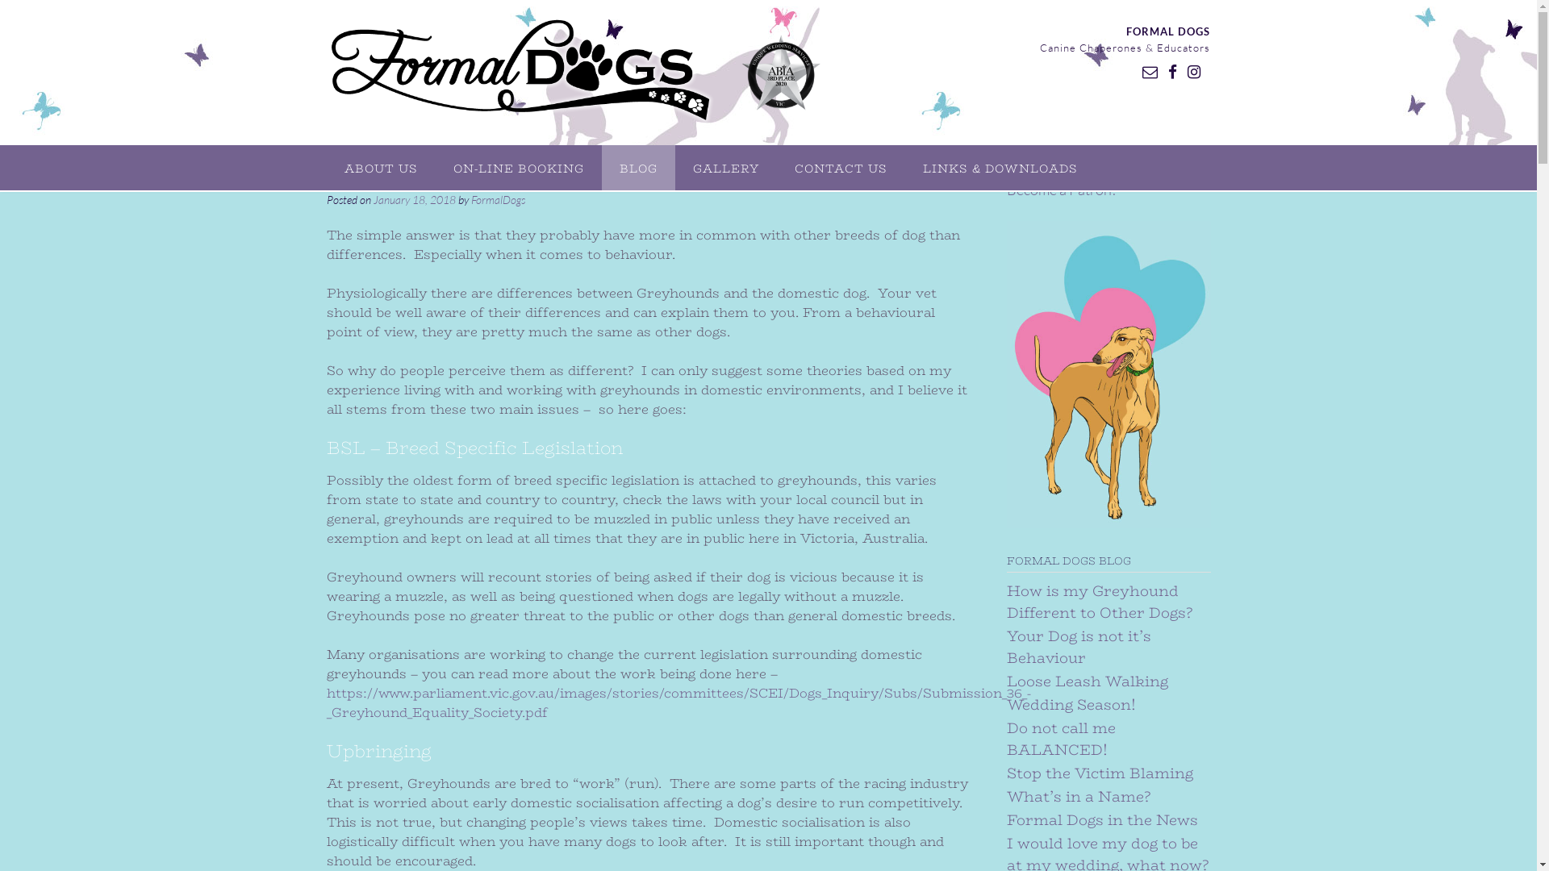 Image resolution: width=1549 pixels, height=871 pixels. Describe the element at coordinates (1000, 168) in the screenshot. I see `LINKS & DOWNLOADS` at that location.